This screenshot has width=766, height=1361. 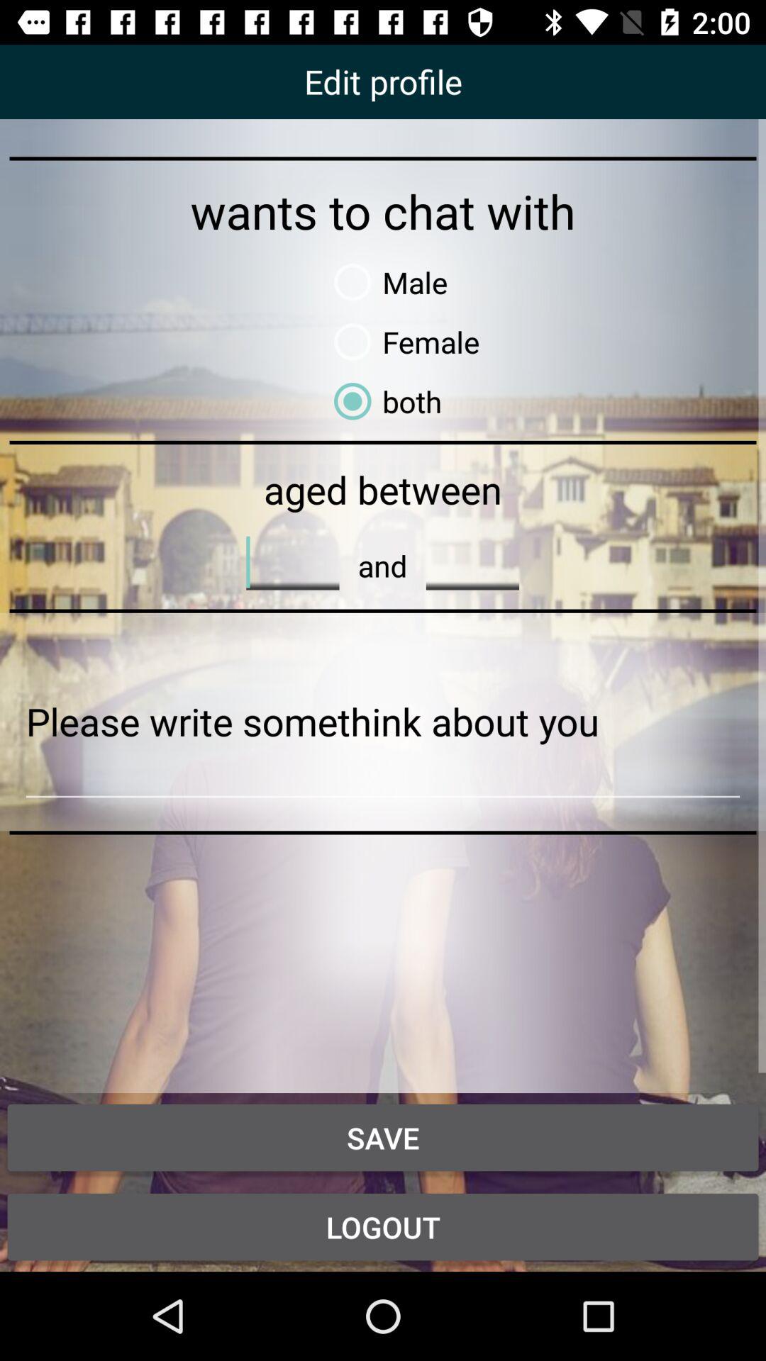 What do you see at coordinates (472, 561) in the screenshot?
I see `fill in the blank` at bounding box center [472, 561].